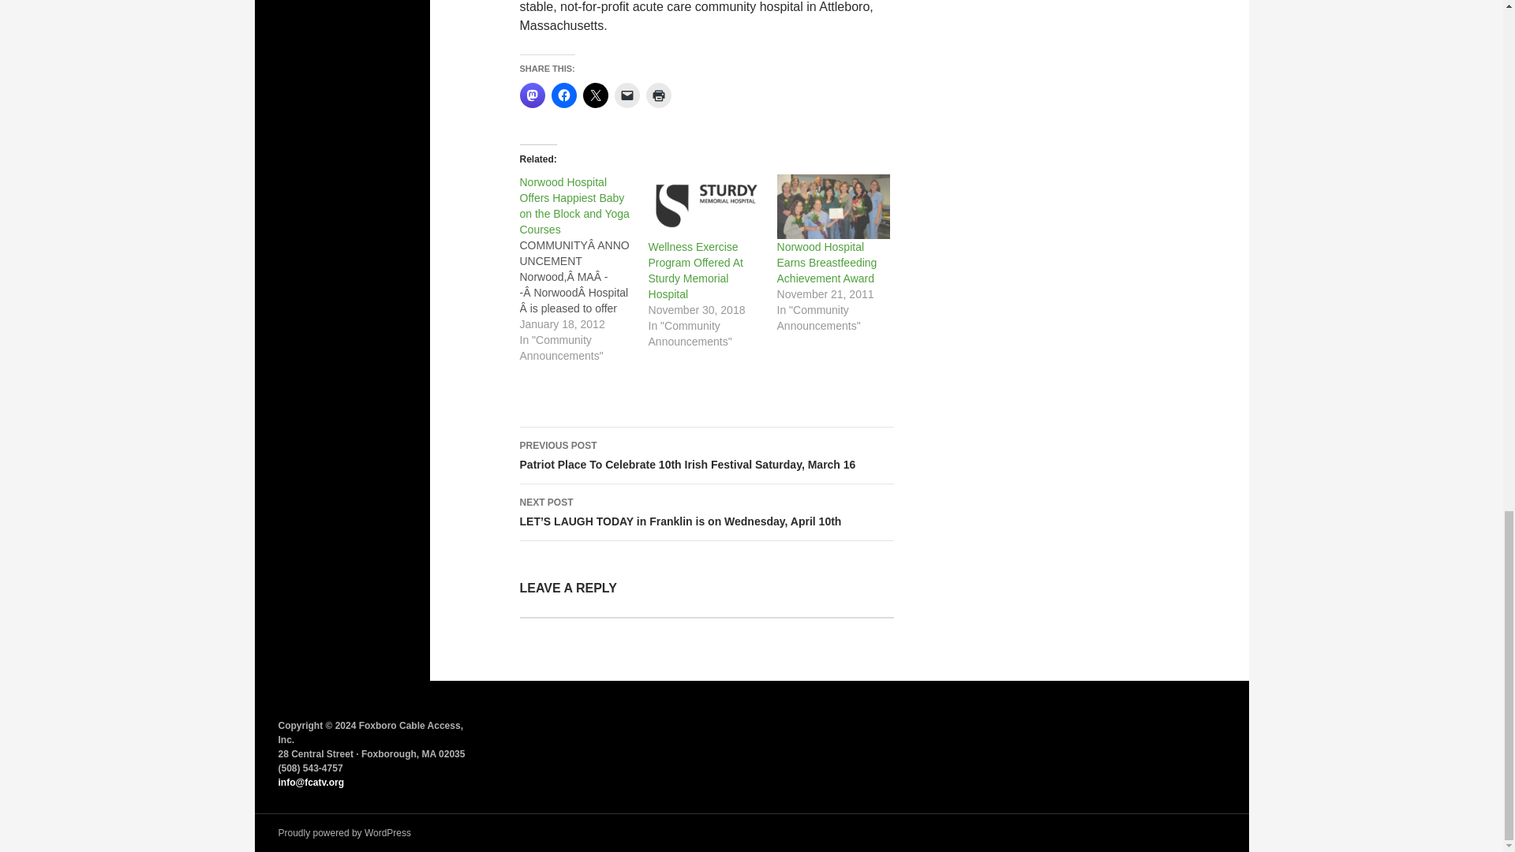  What do you see at coordinates (658, 95) in the screenshot?
I see `Click to print` at bounding box center [658, 95].